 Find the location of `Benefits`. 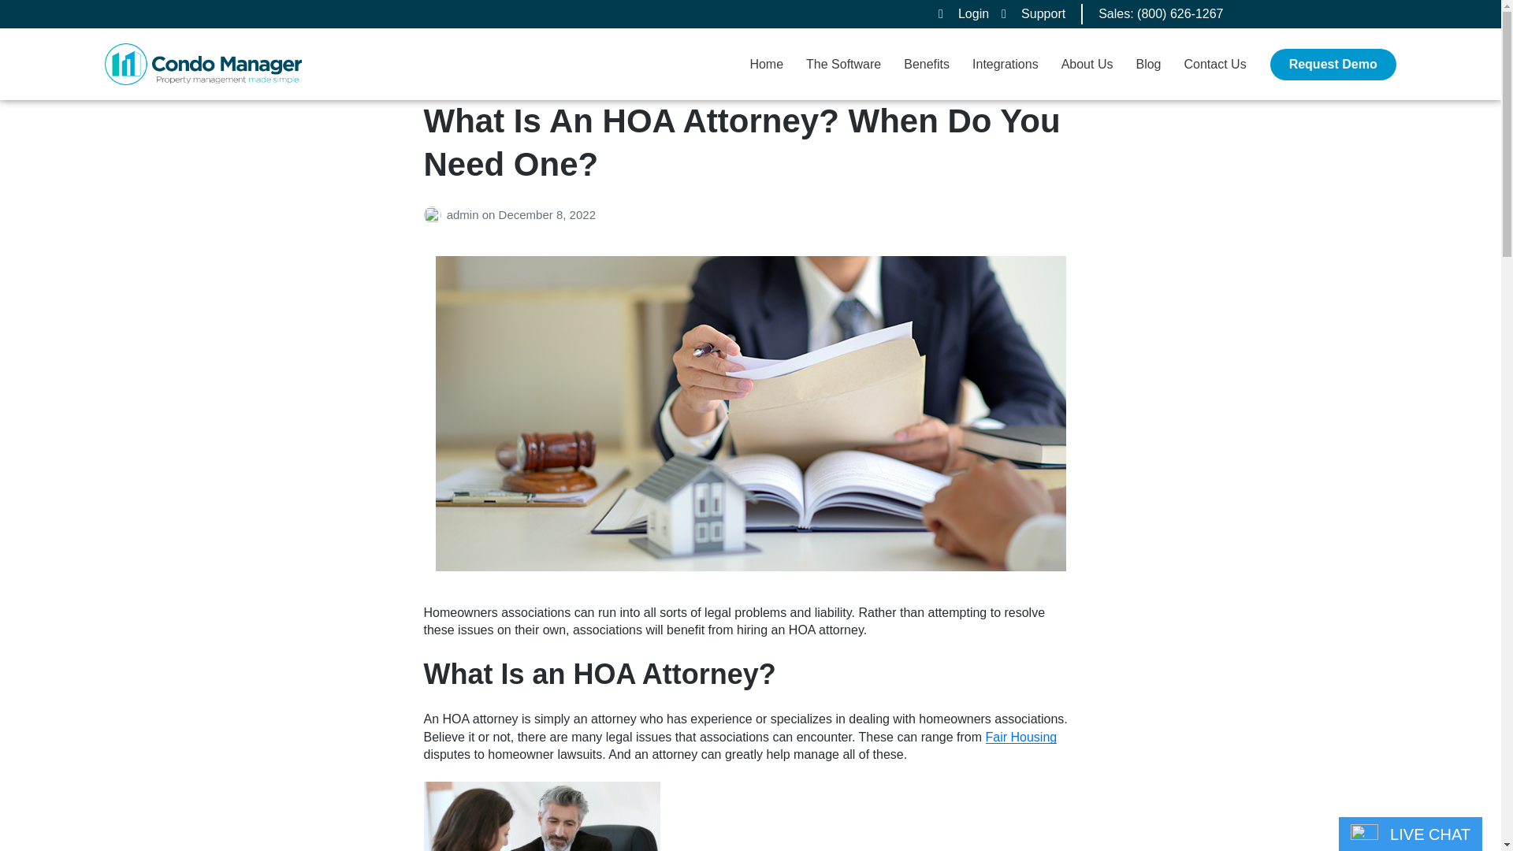

Benefits is located at coordinates (927, 65).